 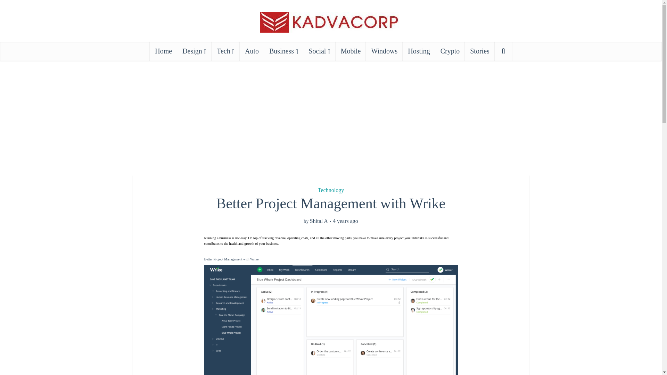 What do you see at coordinates (252, 51) in the screenshot?
I see `Auto` at bounding box center [252, 51].